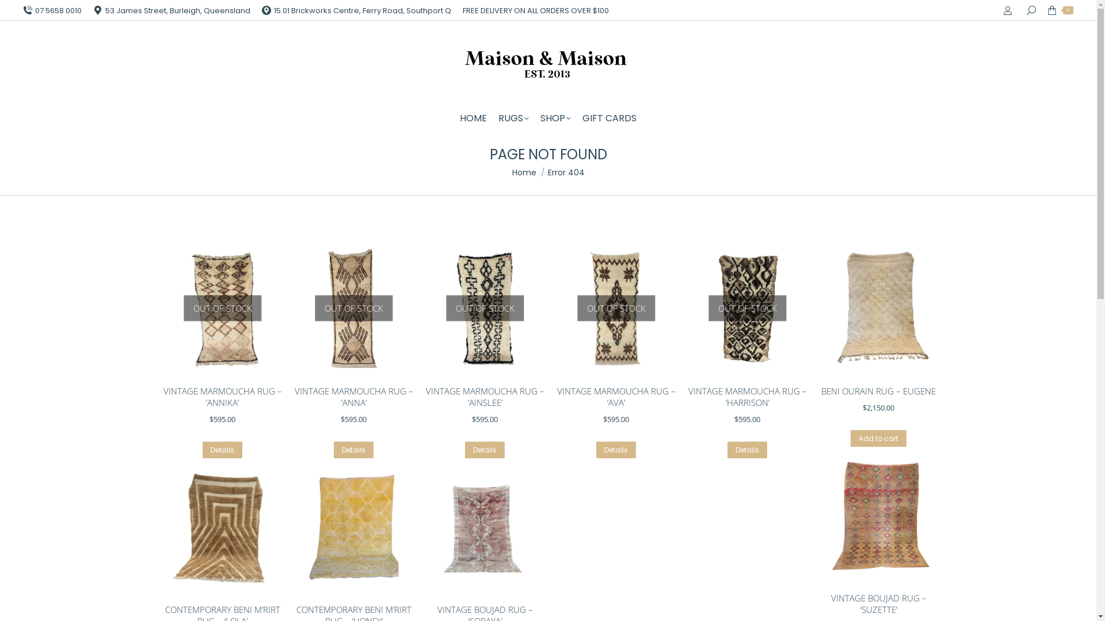 This screenshot has width=1105, height=621. I want to click on Details, so click(353, 450).